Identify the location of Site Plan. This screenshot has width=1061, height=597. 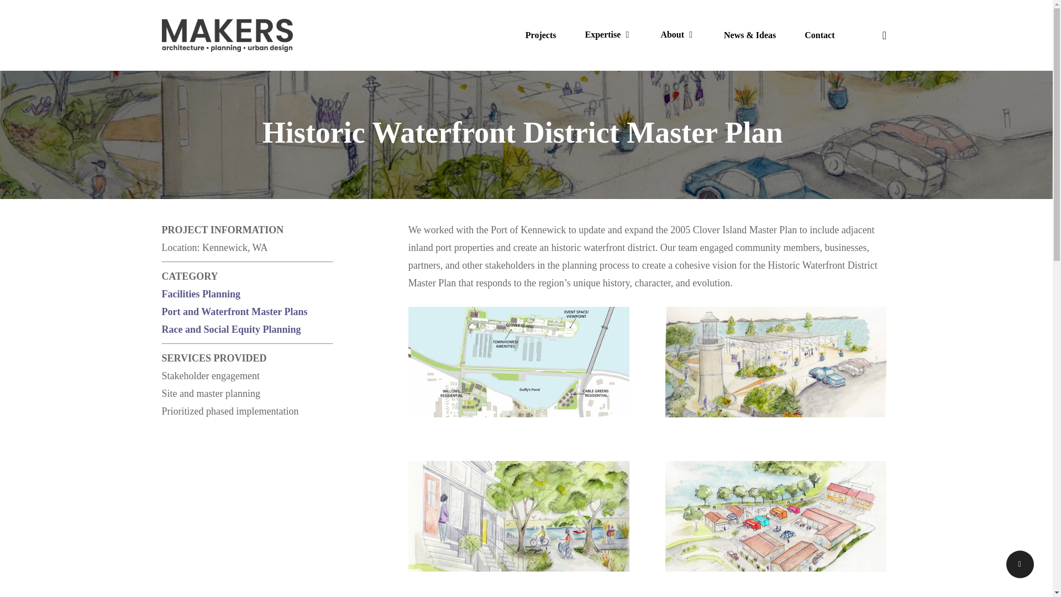
(518, 362).